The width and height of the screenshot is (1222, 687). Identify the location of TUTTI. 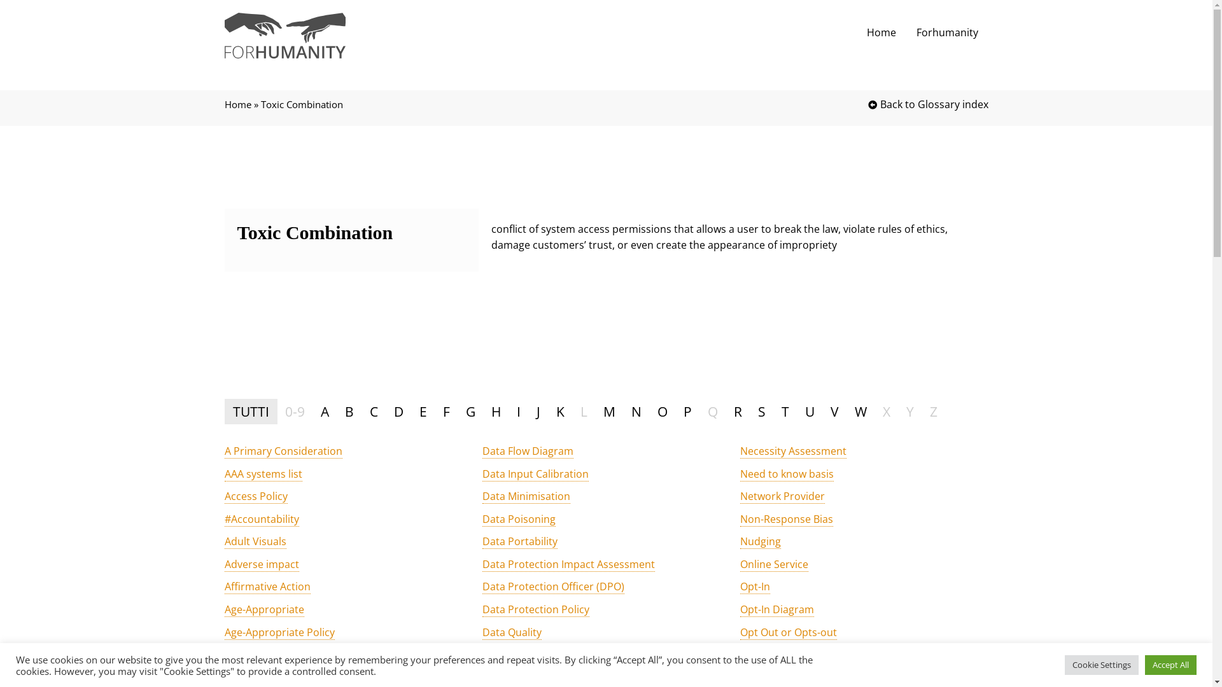
(251, 412).